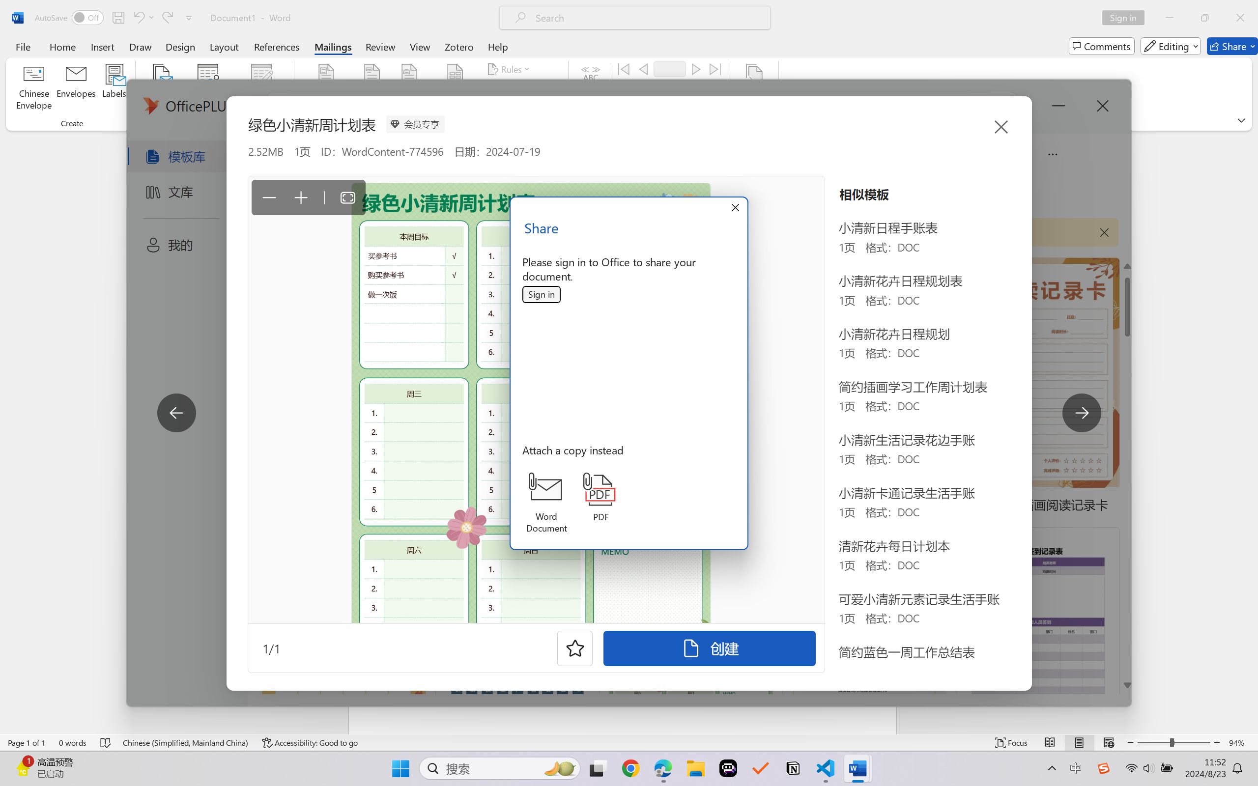  Describe the element at coordinates (546, 503) in the screenshot. I see `Word Document` at that location.